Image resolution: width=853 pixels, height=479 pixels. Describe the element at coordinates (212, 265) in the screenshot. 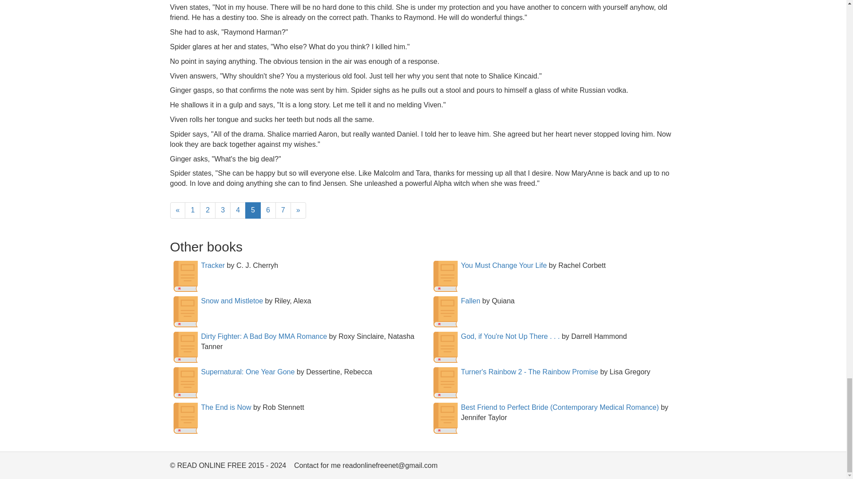

I see `Tracker` at that location.